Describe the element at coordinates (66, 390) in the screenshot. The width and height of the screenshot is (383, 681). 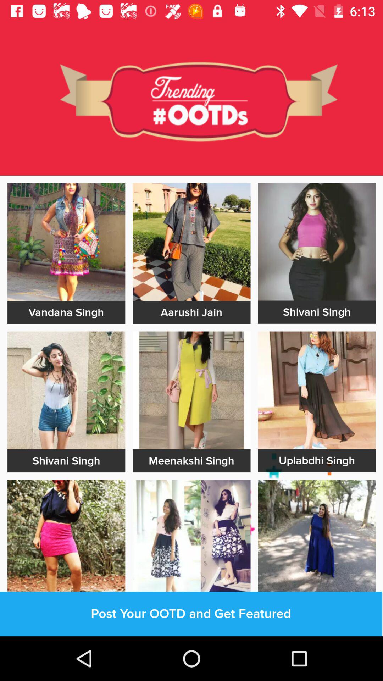
I see `imaage` at that location.